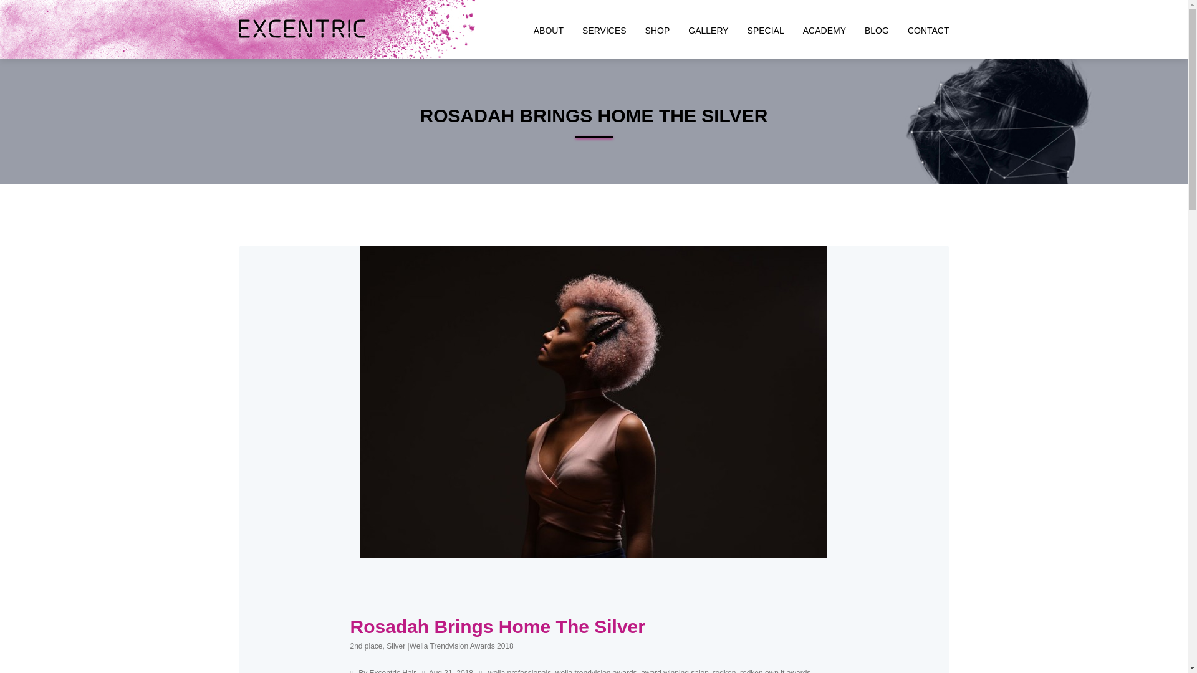 The height and width of the screenshot is (673, 1197). What do you see at coordinates (708, 21) in the screenshot?
I see `GALLERY` at bounding box center [708, 21].